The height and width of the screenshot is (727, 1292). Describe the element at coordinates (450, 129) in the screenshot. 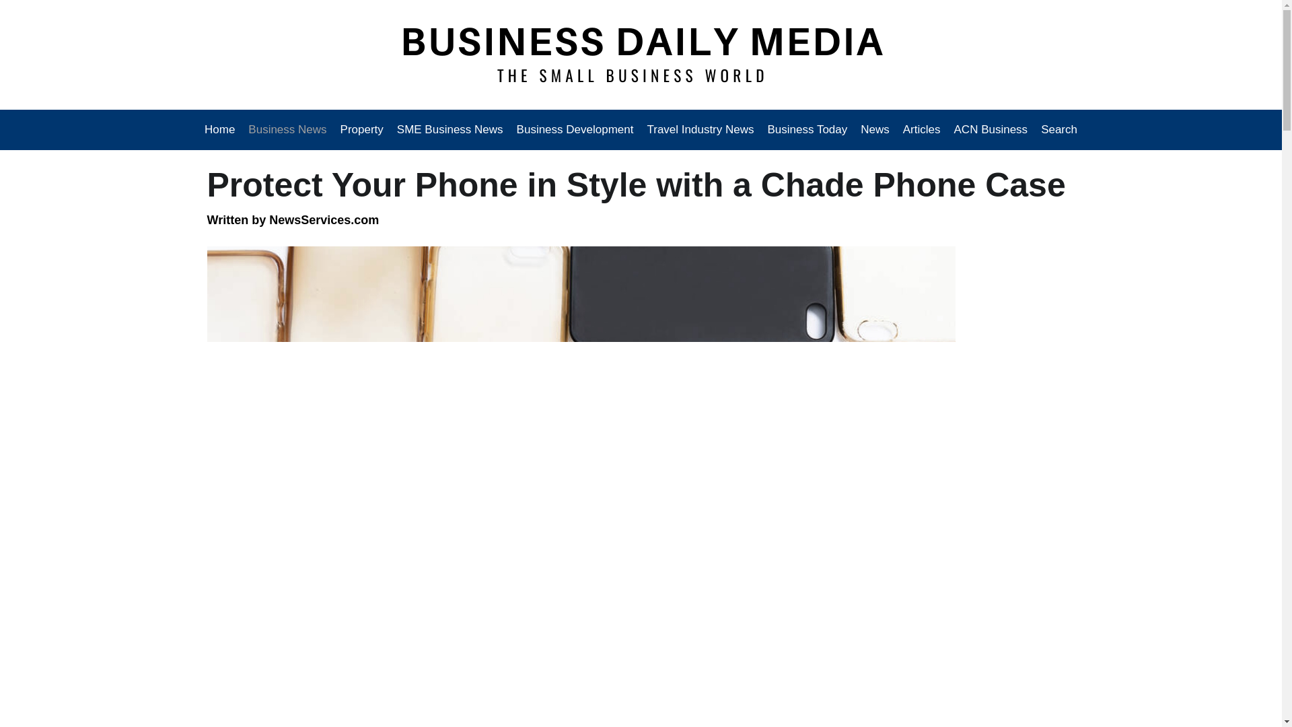

I see `SME Business News` at that location.